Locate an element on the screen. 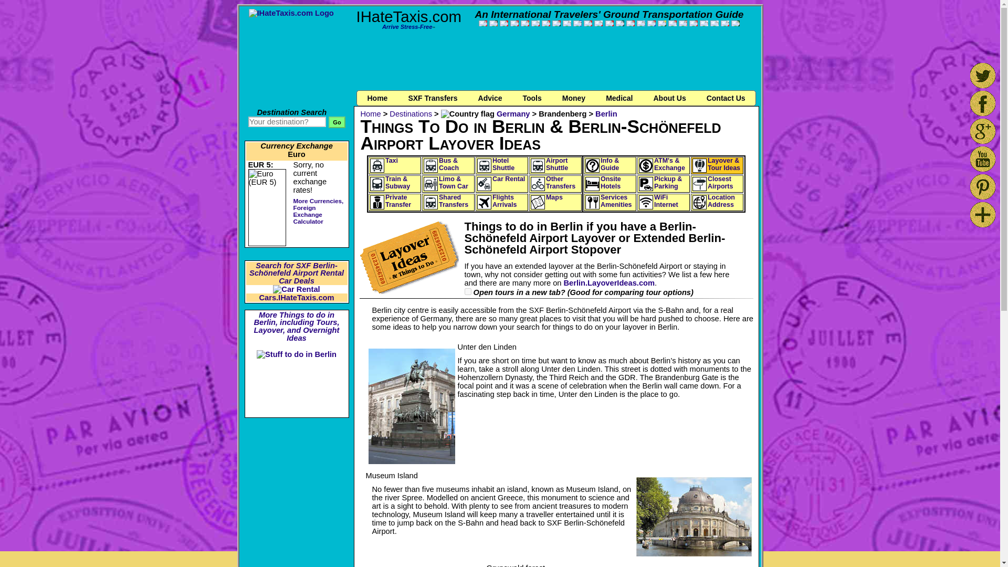 This screenshot has width=1008, height=567. Hindi is located at coordinates (662, 23).